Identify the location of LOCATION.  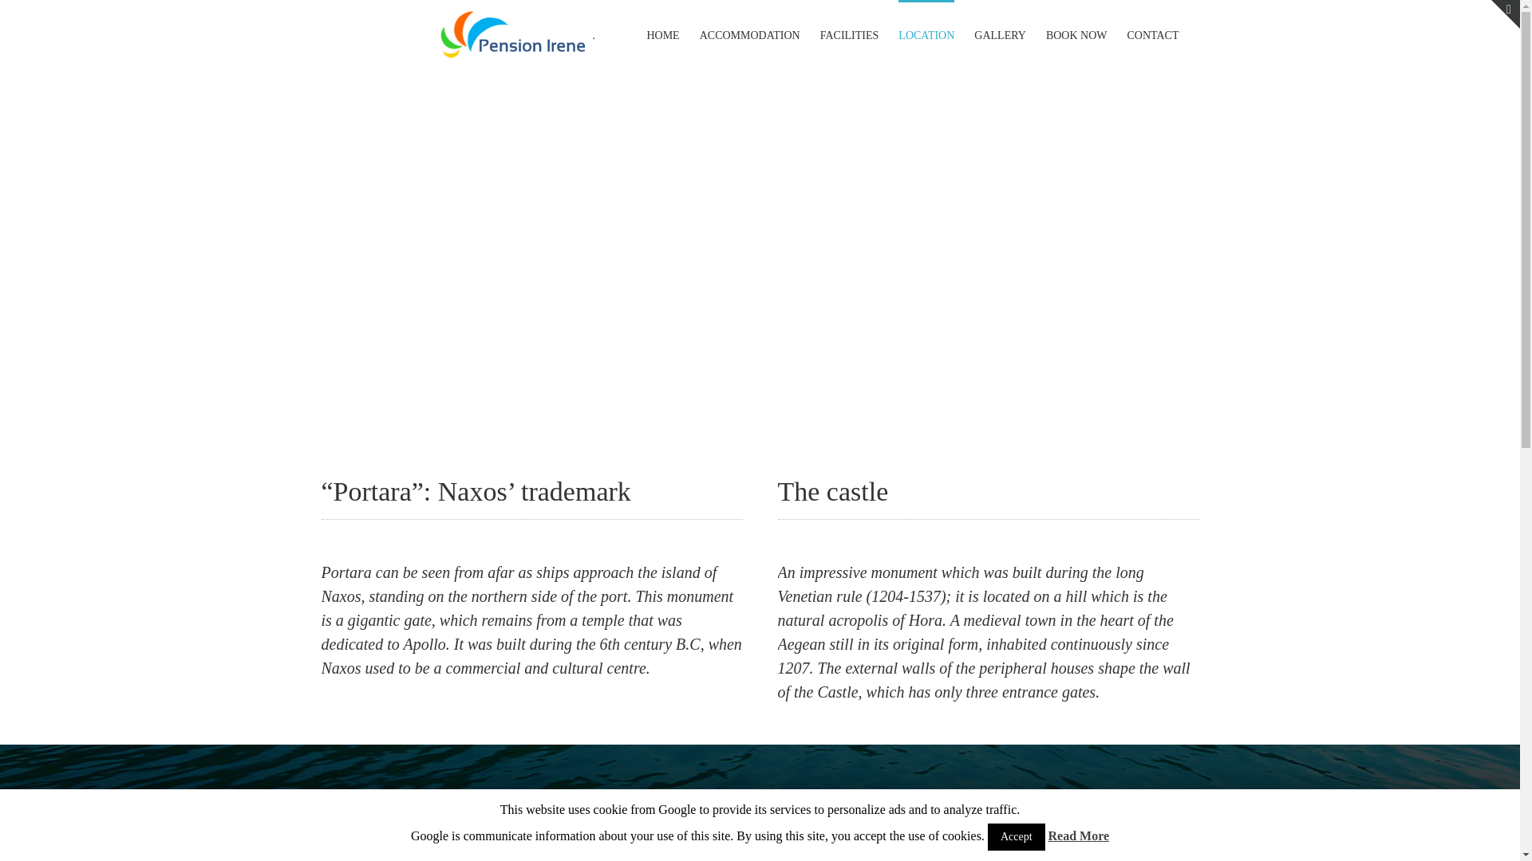
(926, 34).